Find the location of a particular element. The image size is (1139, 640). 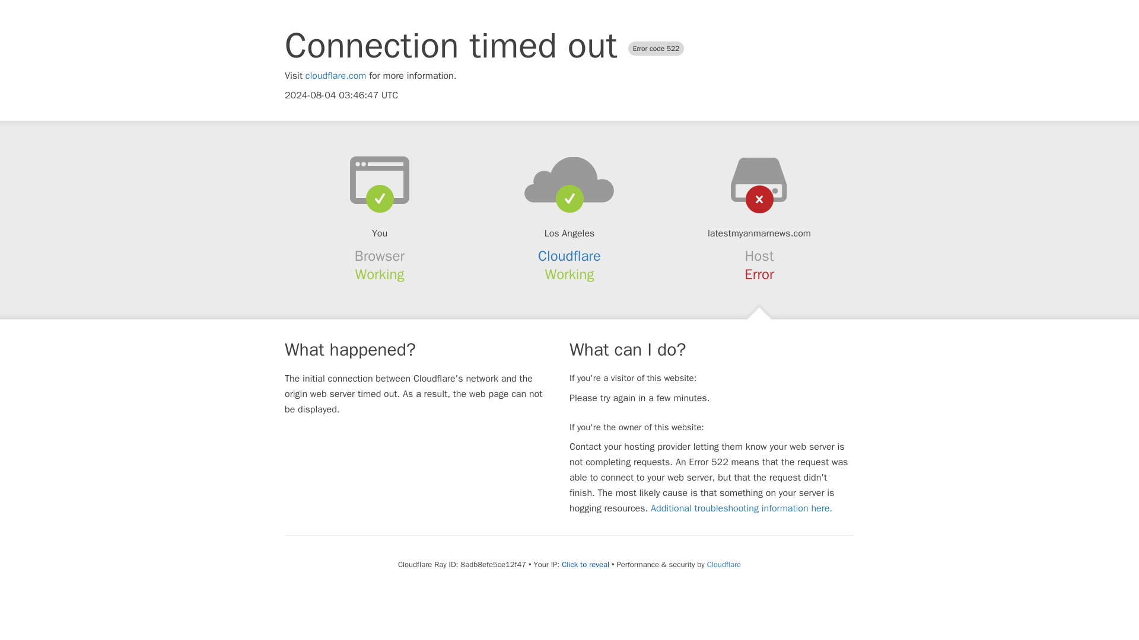

Cloudflare is located at coordinates (724, 564).